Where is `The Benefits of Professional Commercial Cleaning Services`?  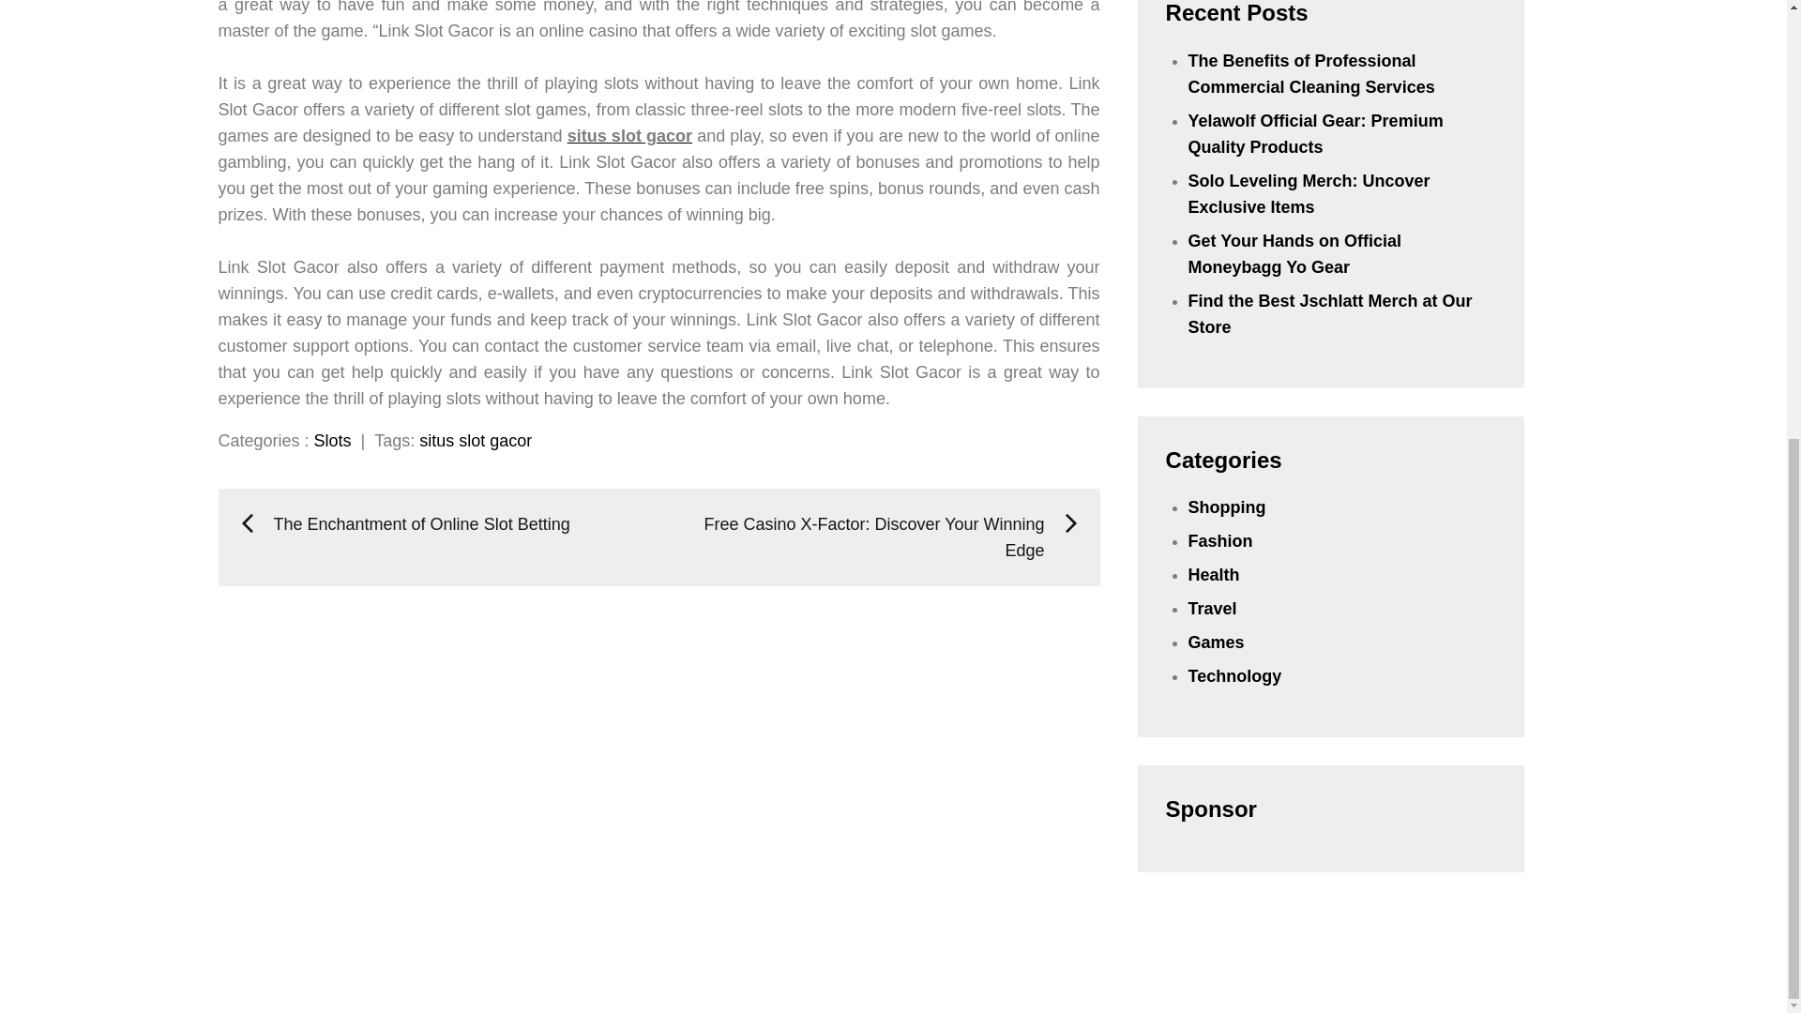 The Benefits of Professional Commercial Cleaning Services is located at coordinates (1311, 73).